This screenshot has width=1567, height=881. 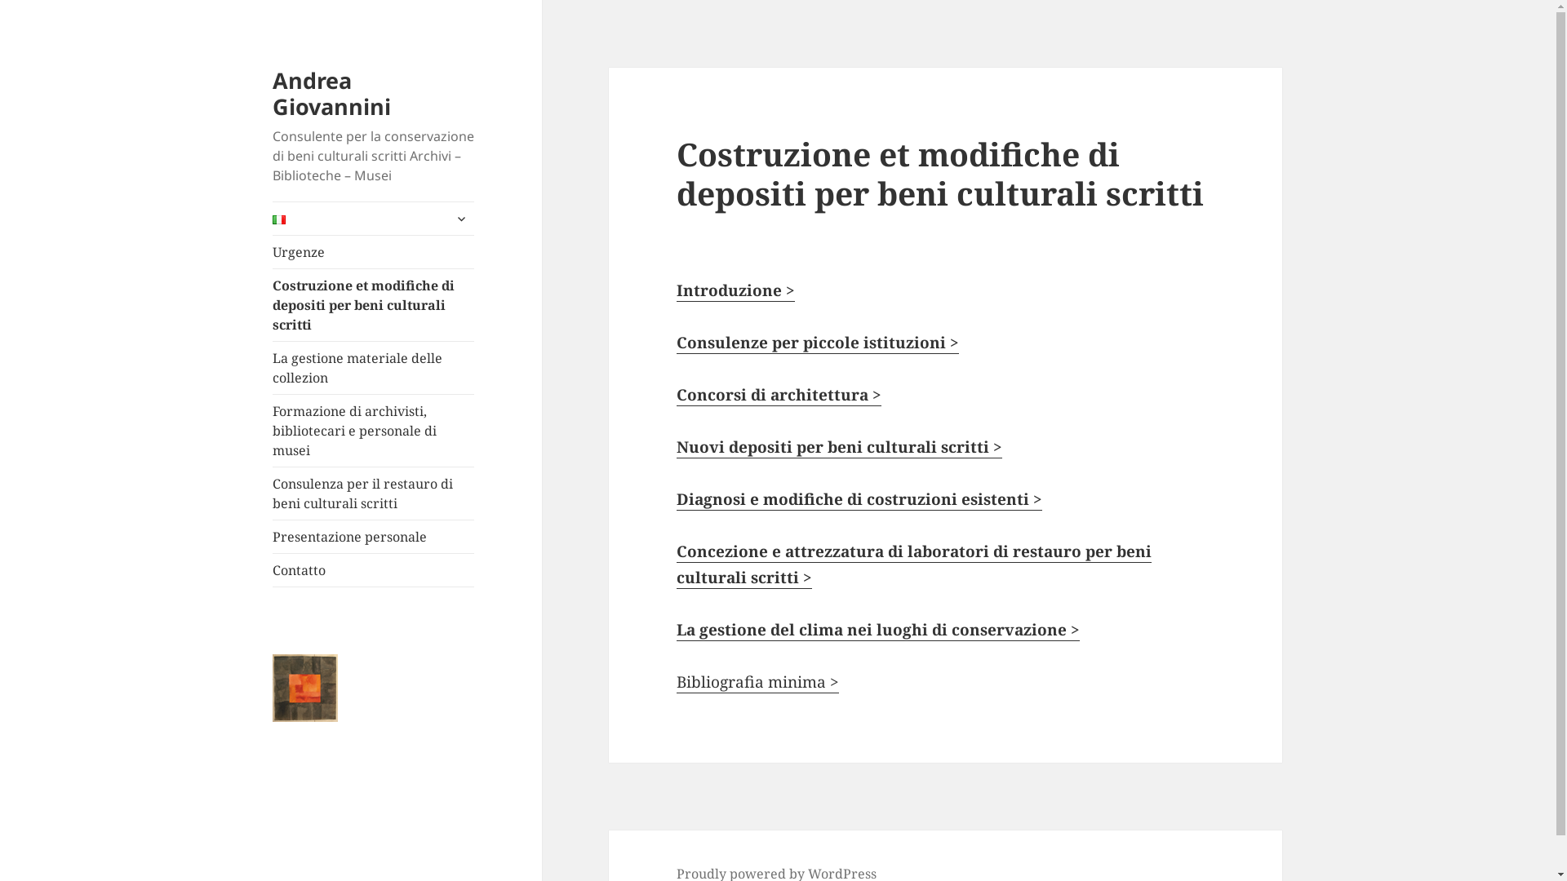 What do you see at coordinates (374, 537) in the screenshot?
I see `Presentazione personale` at bounding box center [374, 537].